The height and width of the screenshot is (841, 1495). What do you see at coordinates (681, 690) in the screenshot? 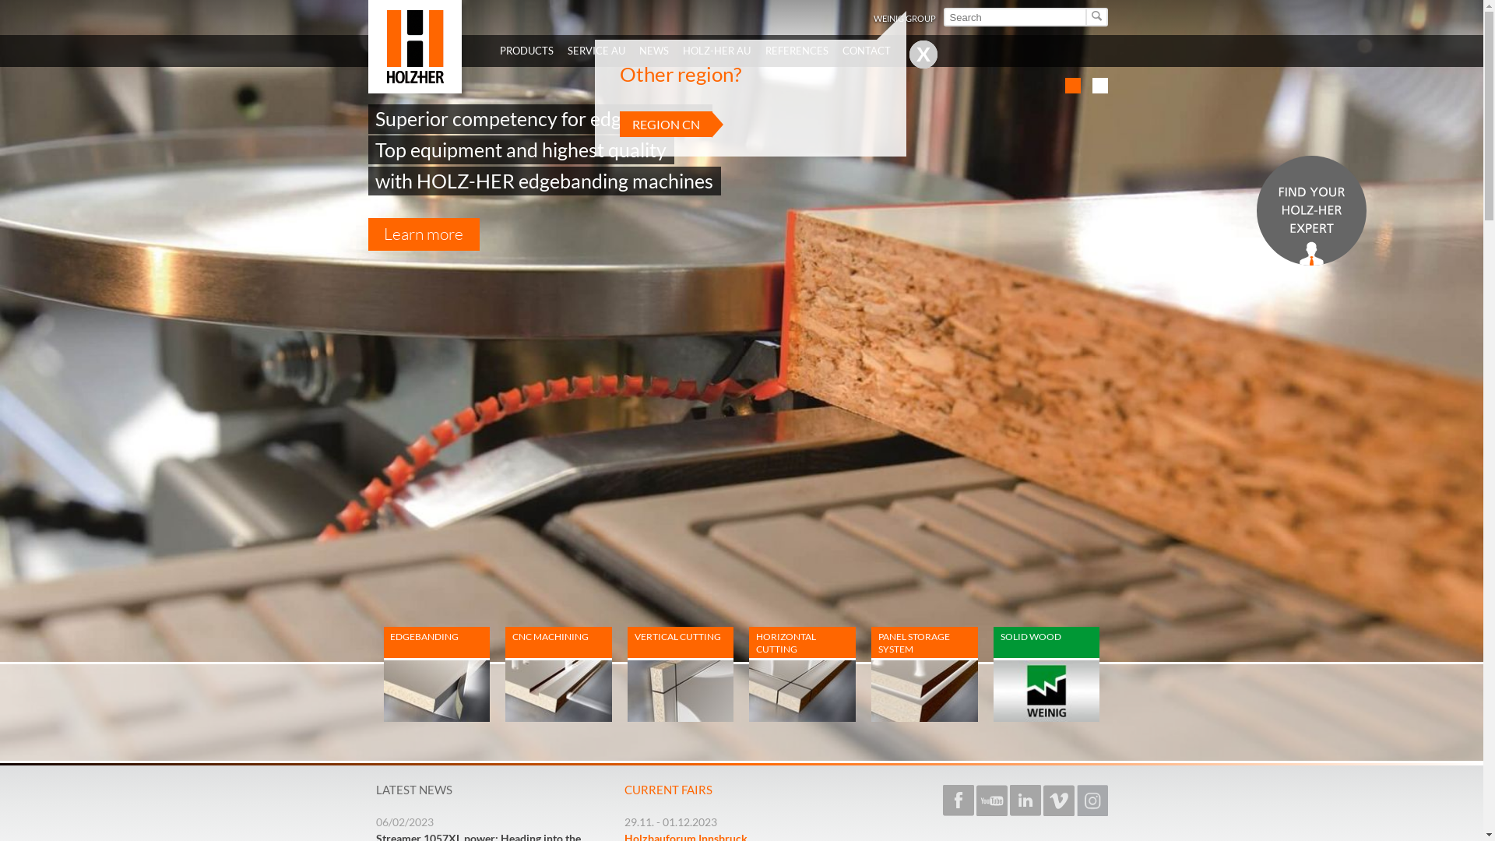
I see `VERTICAL CUTTING` at bounding box center [681, 690].